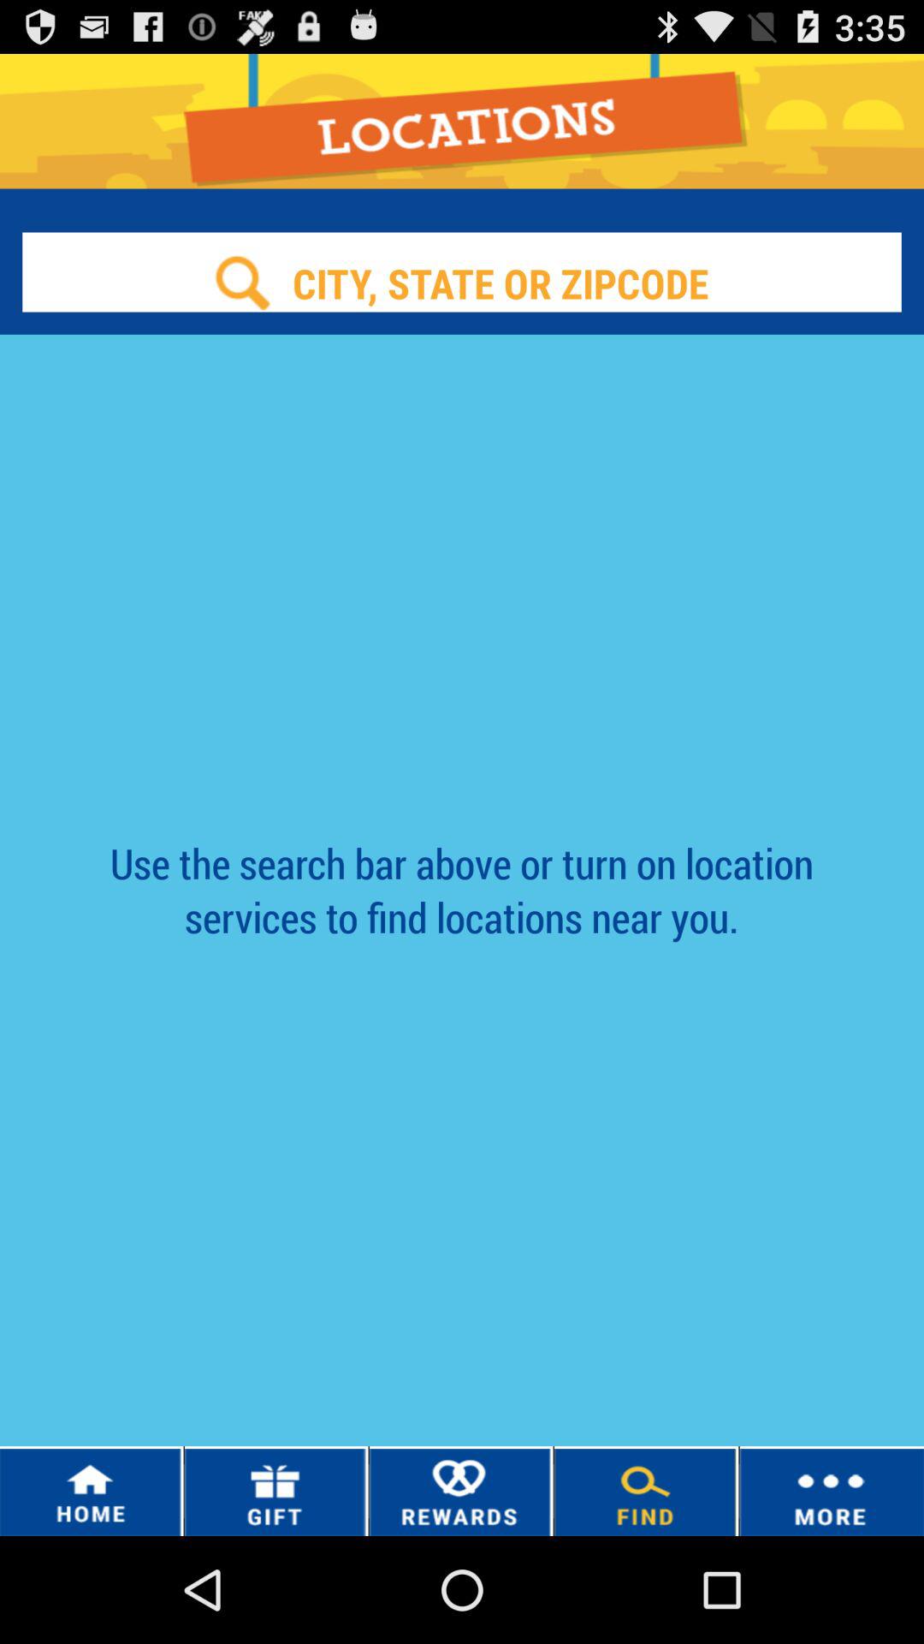  Describe the element at coordinates (462, 283) in the screenshot. I see `enter city name` at that location.